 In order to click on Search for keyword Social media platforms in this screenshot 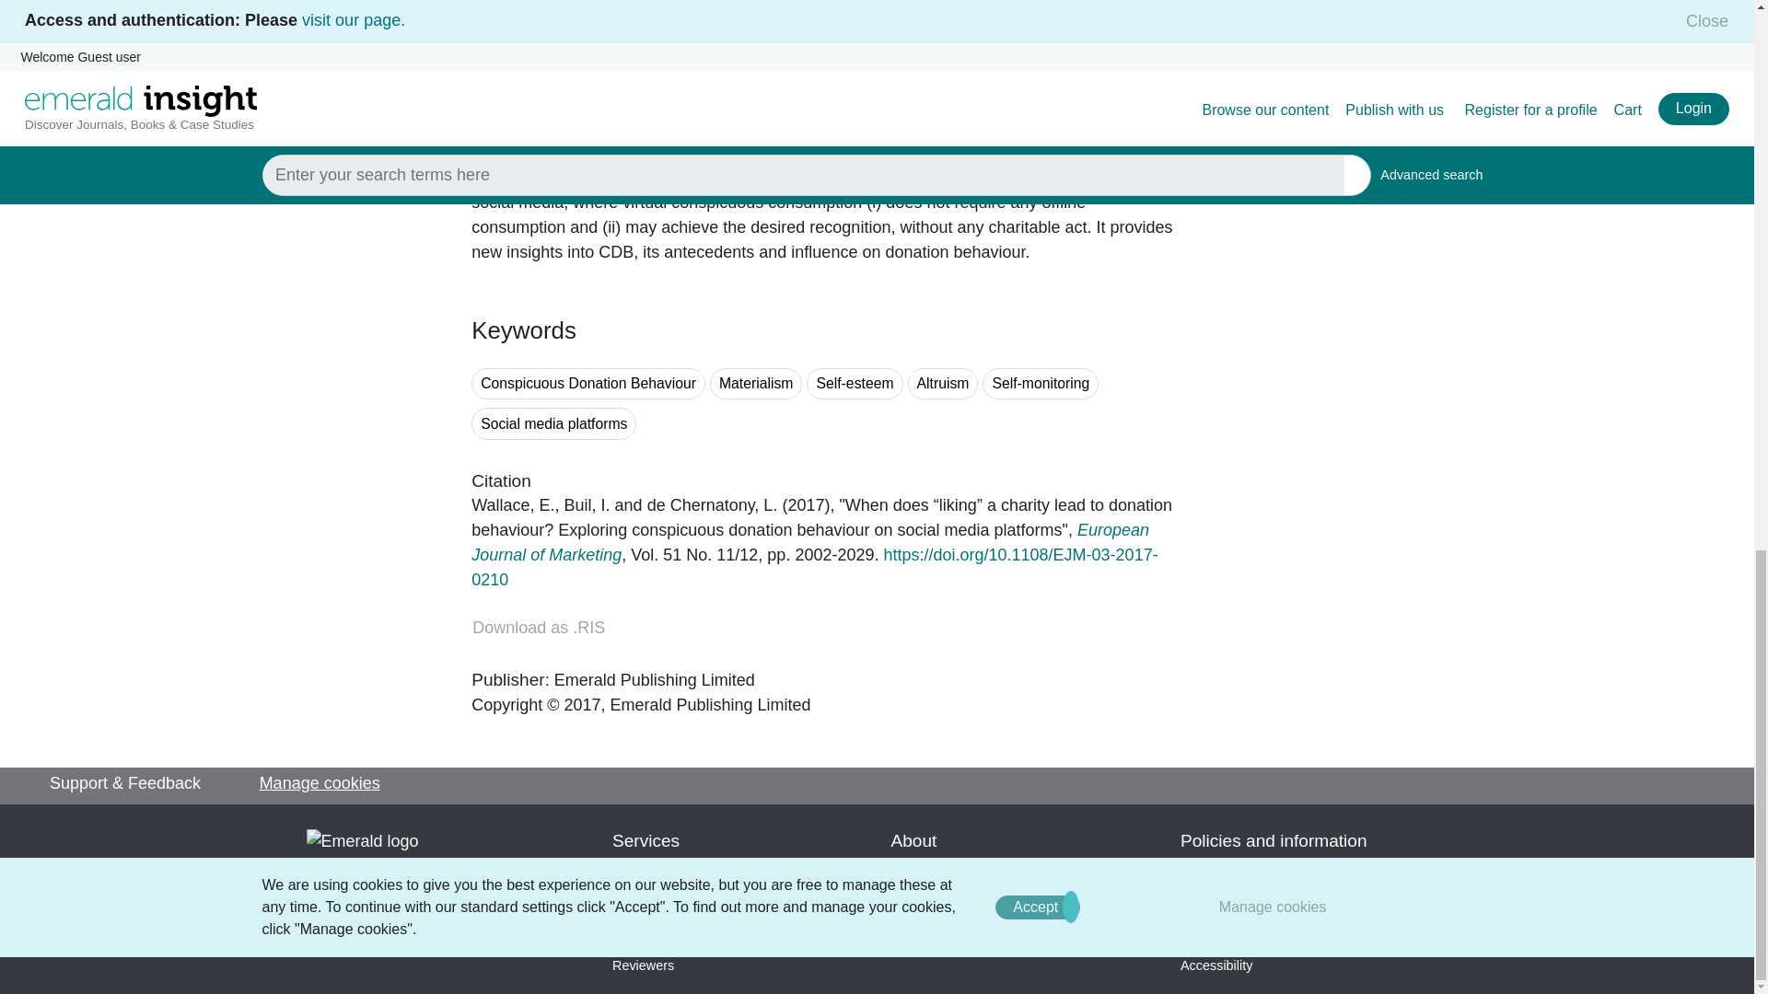, I will do `click(554, 423)`.